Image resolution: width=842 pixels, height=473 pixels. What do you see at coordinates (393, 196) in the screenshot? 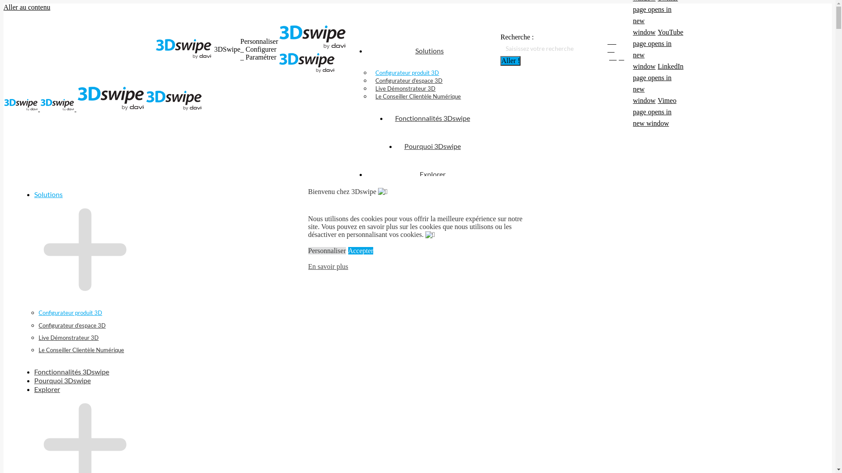
I see `Etudes de cas` at bounding box center [393, 196].